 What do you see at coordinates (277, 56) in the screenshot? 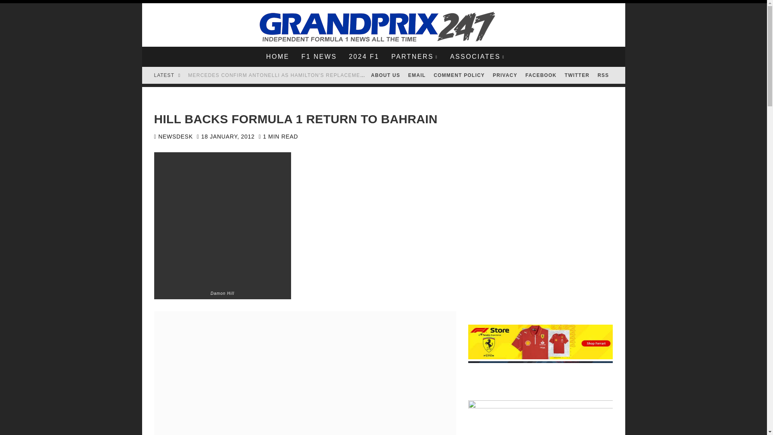
I see `HOME` at bounding box center [277, 56].